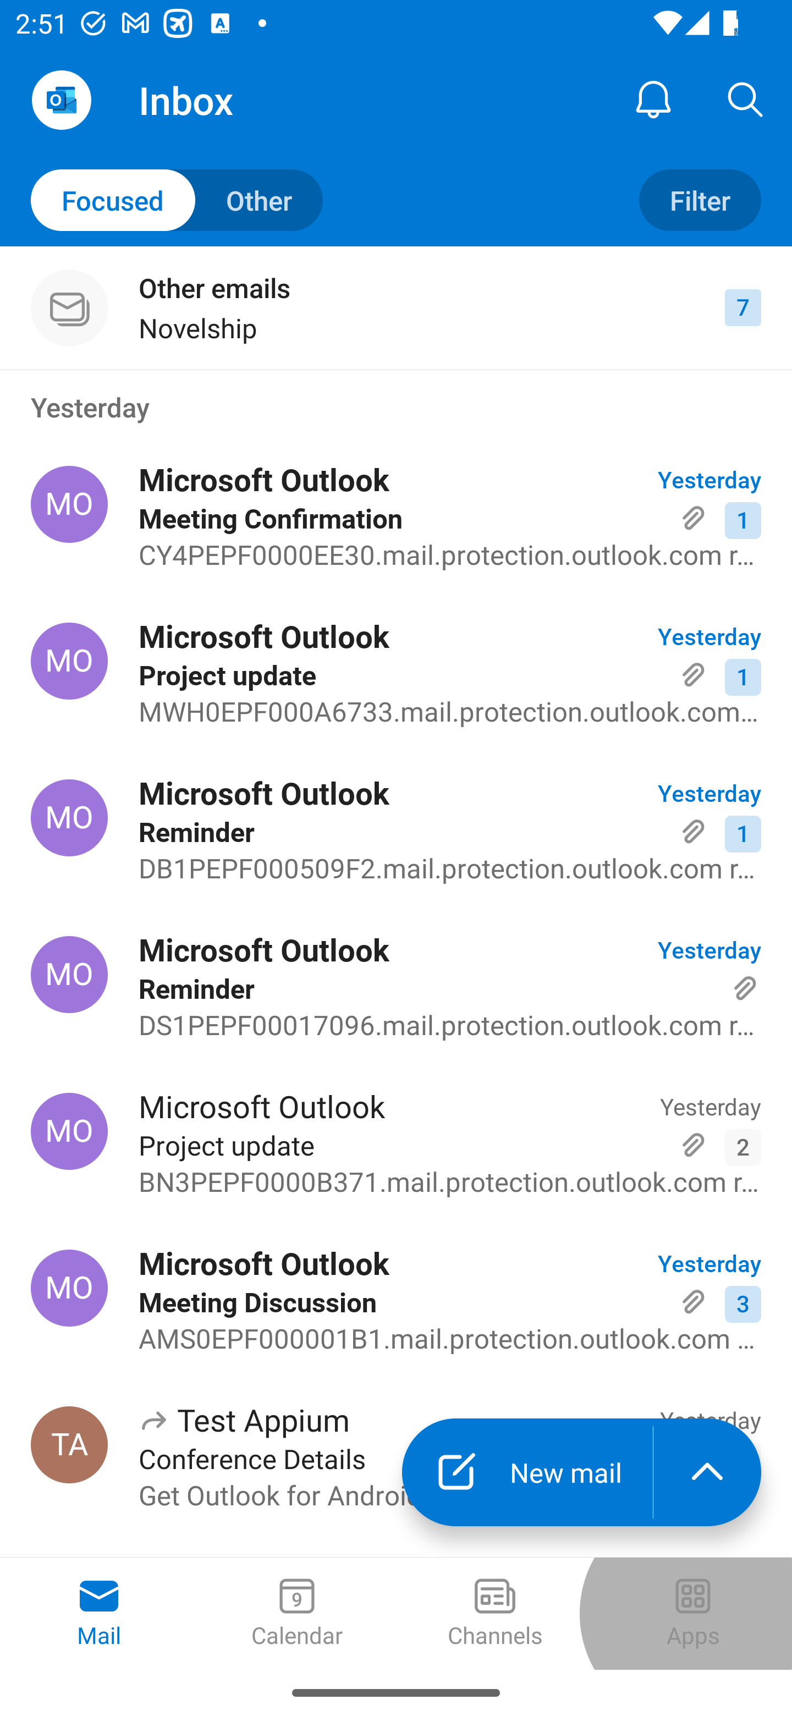 The height and width of the screenshot is (1716, 792). I want to click on Open Navigation Drawer, so click(61, 100).